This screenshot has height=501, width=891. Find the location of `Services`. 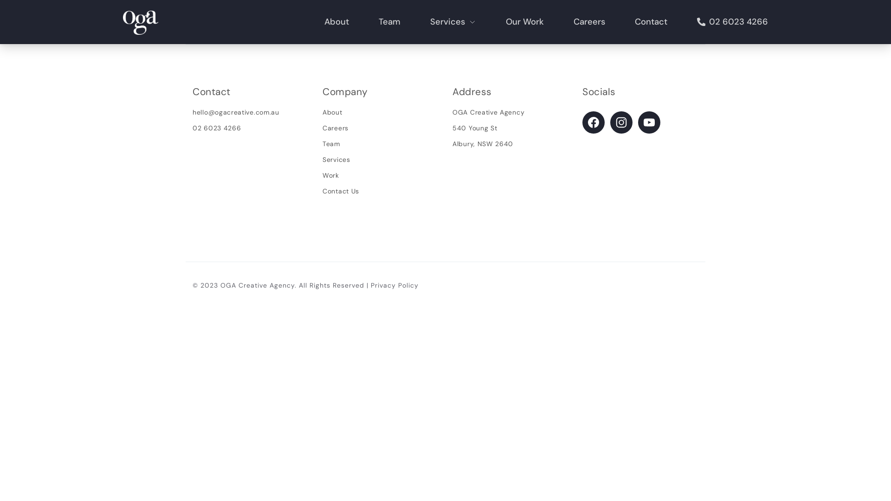

Services is located at coordinates (453, 22).